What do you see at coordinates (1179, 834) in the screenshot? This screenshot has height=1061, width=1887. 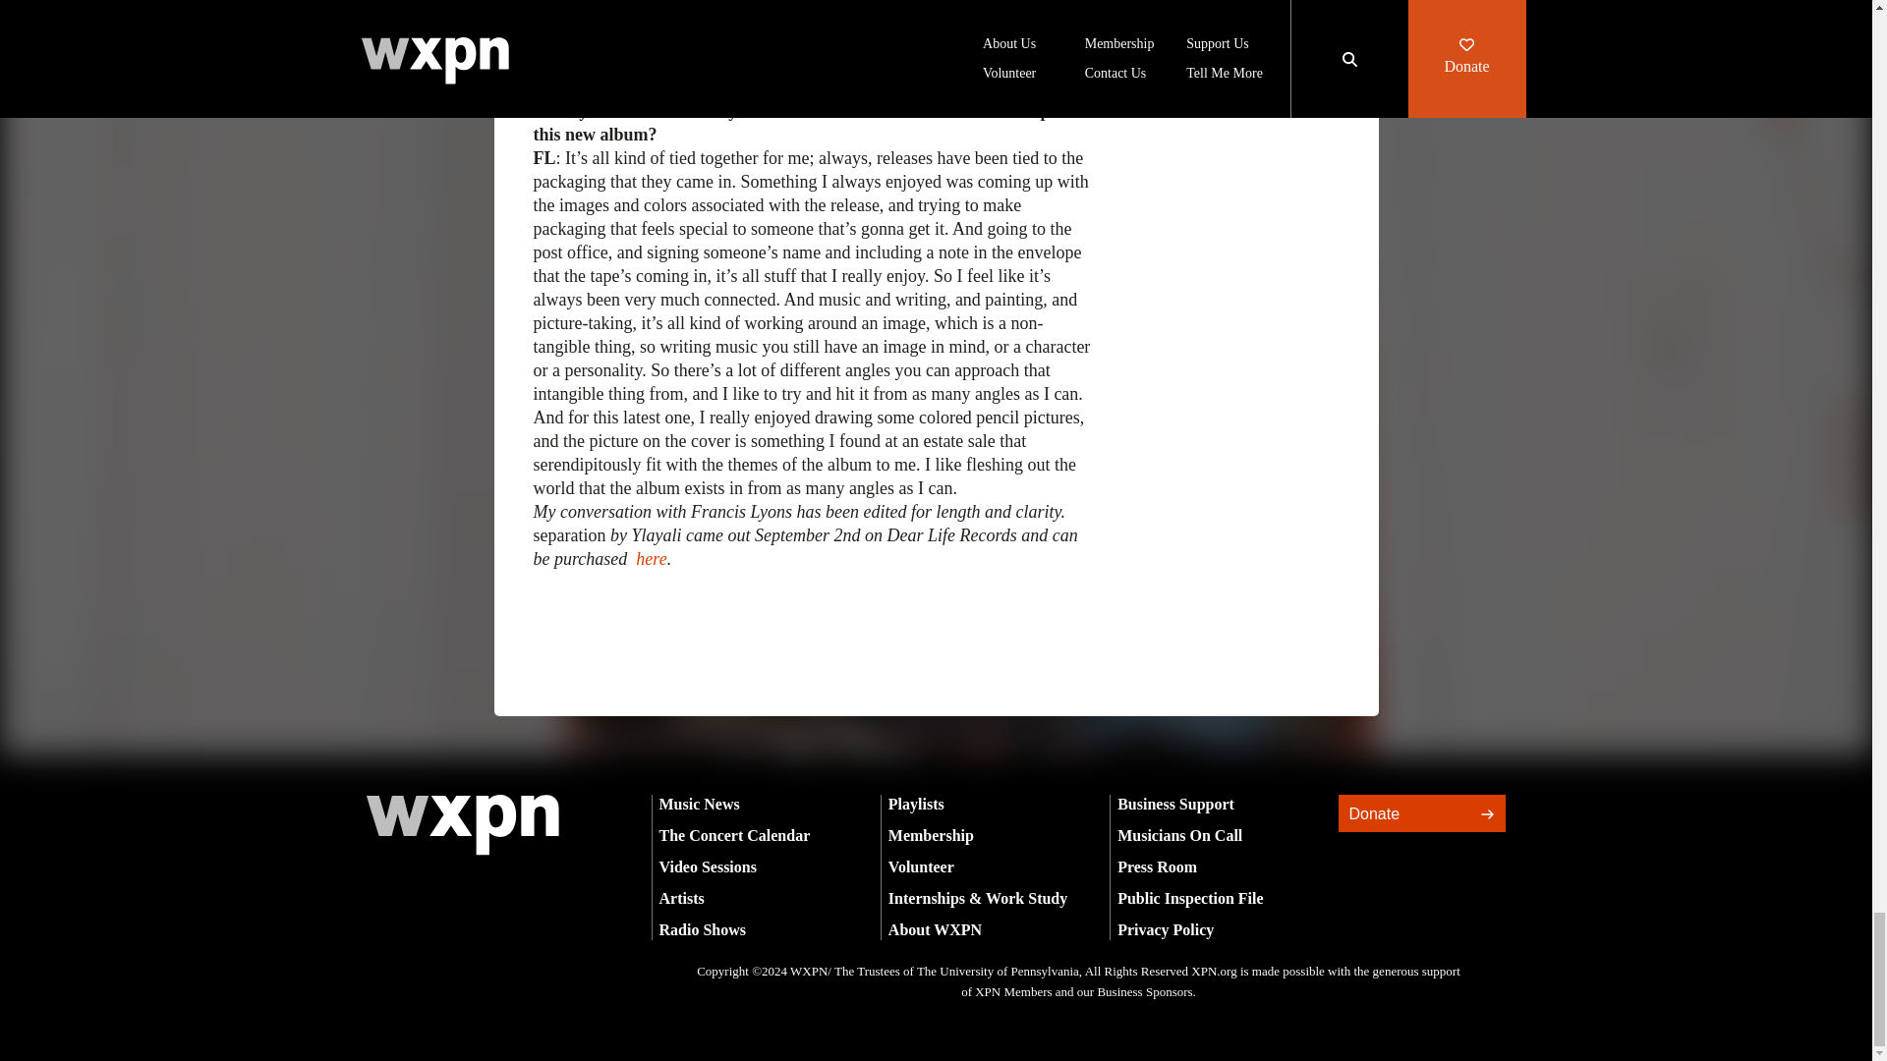 I see `Musicians On Call` at bounding box center [1179, 834].